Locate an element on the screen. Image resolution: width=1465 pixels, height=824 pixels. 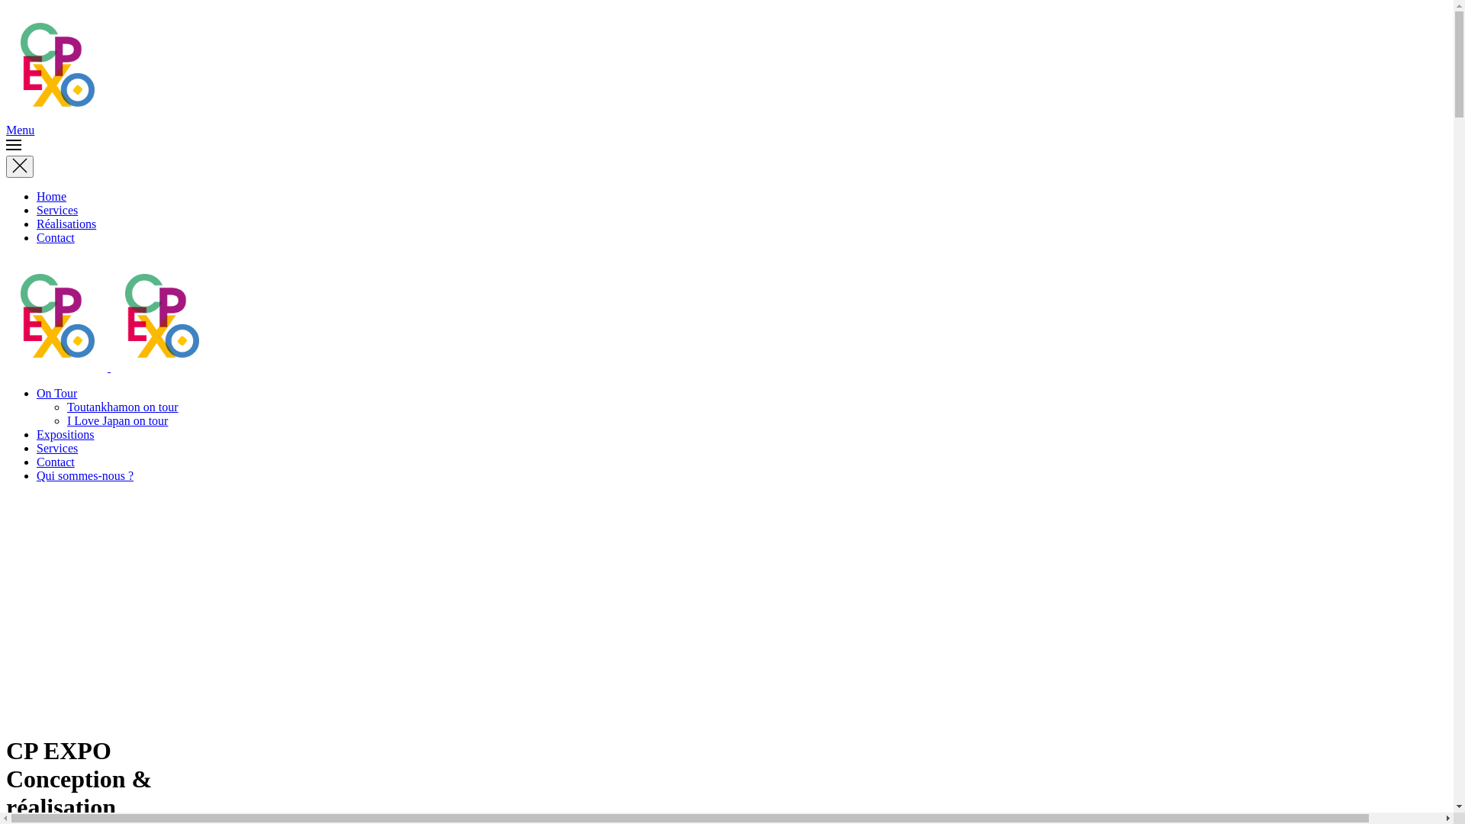
Qui sommes-nous ? is located at coordinates (85, 476).